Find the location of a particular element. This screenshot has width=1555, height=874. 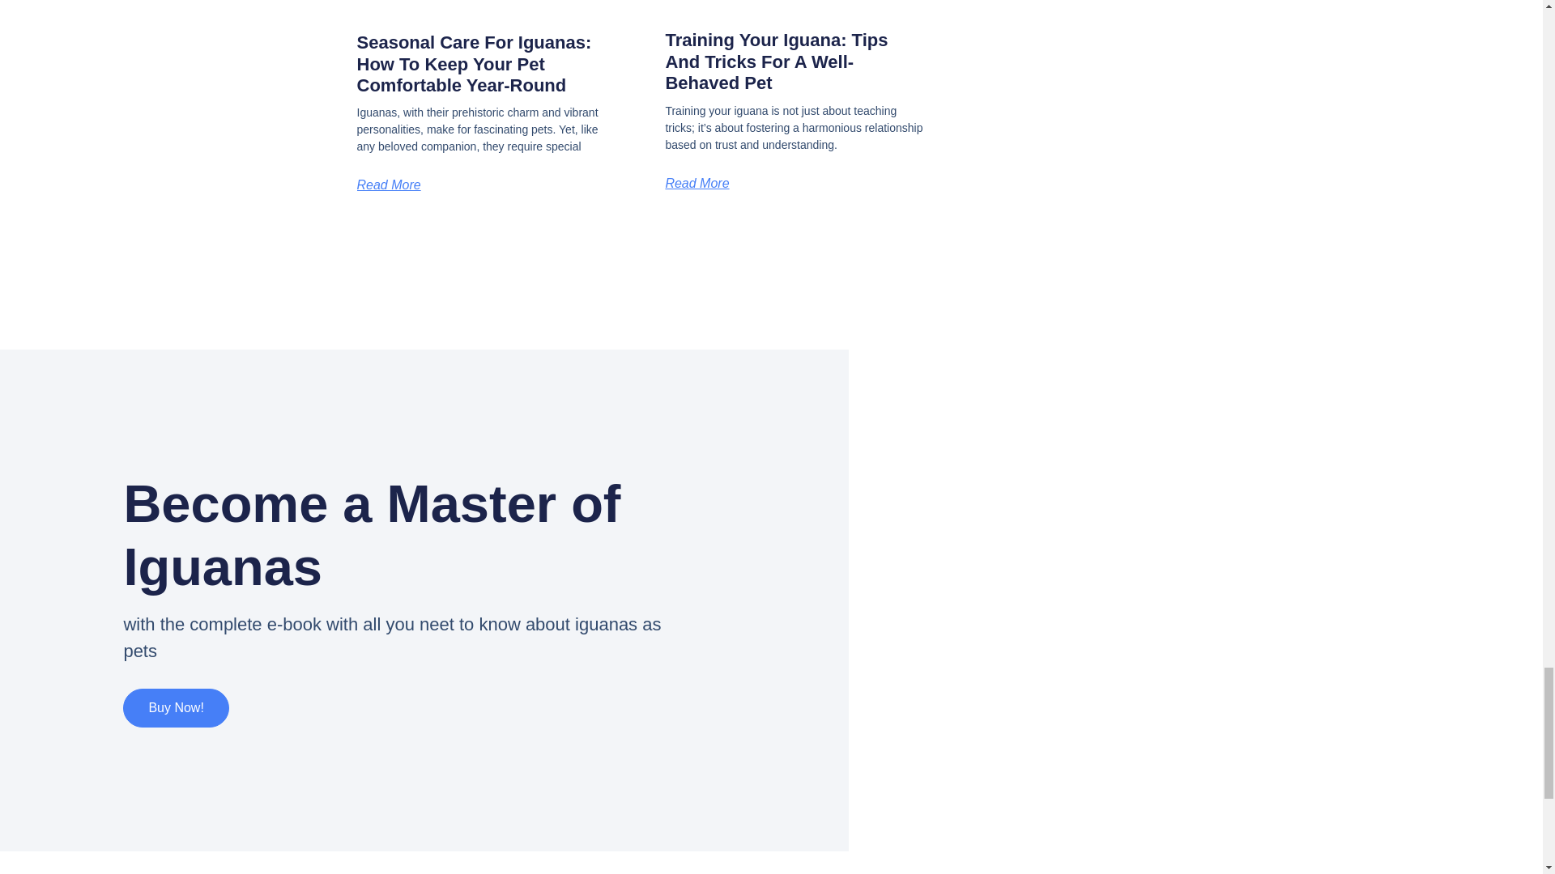

Buy Now! is located at coordinates (175, 707).